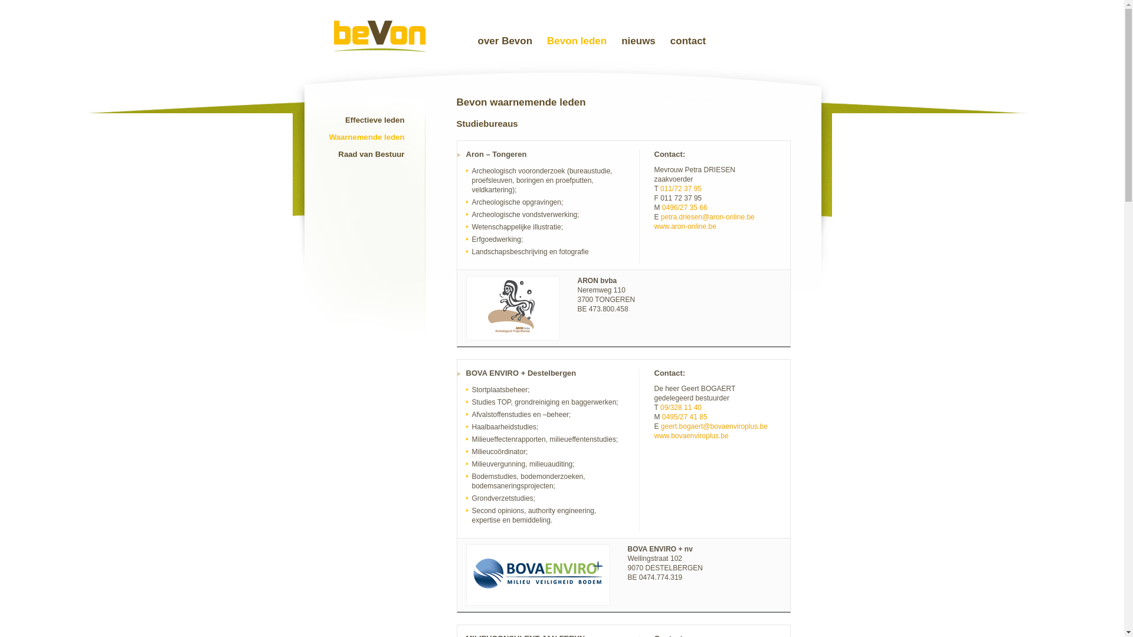  Describe the element at coordinates (685, 208) in the screenshot. I see `0496/27 35 66` at that location.